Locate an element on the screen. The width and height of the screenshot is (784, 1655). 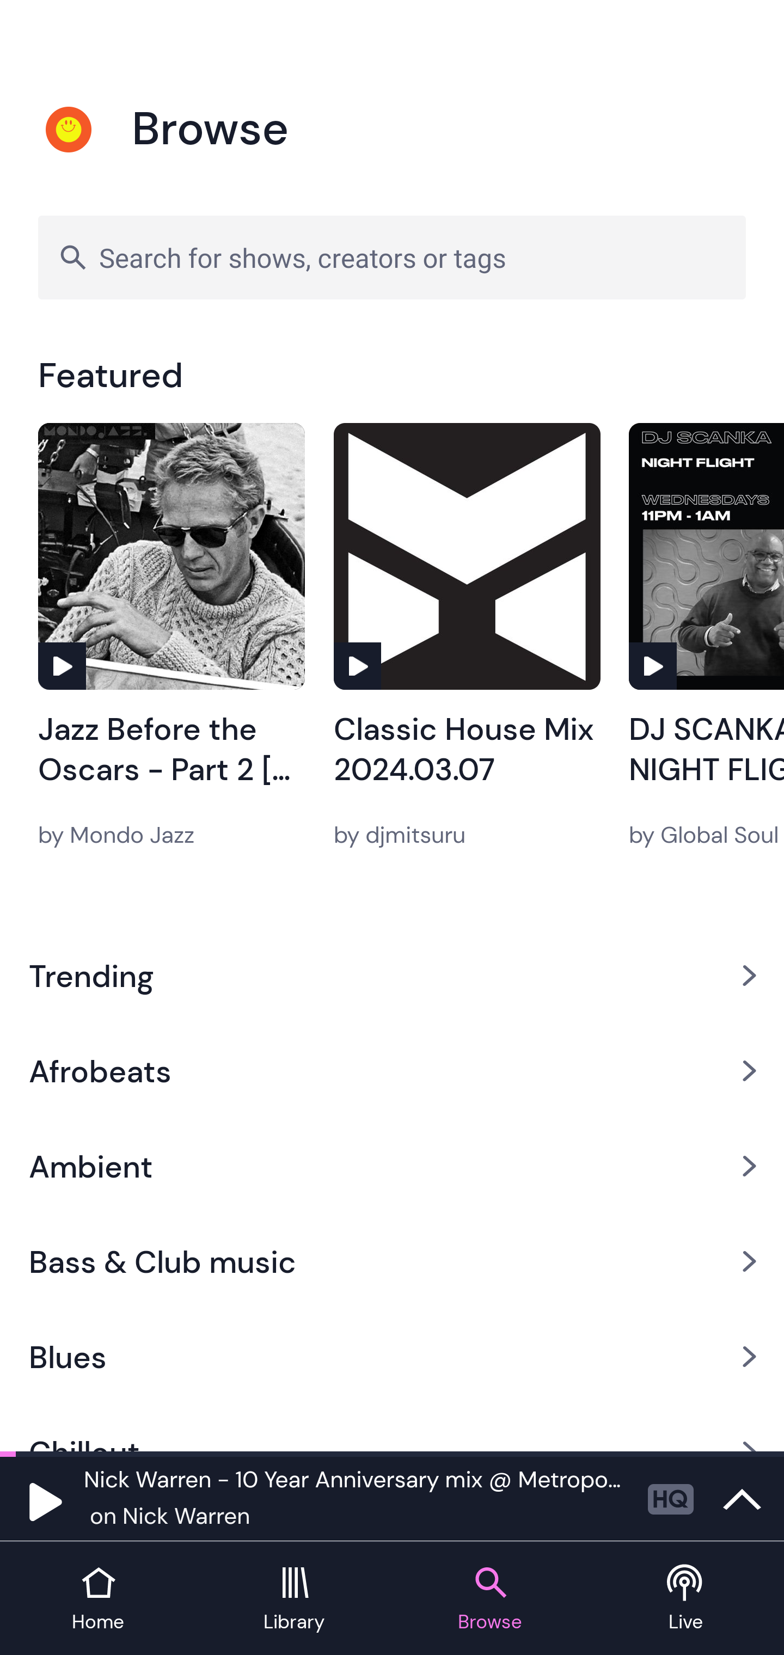
Chillout is located at coordinates (392, 1428).